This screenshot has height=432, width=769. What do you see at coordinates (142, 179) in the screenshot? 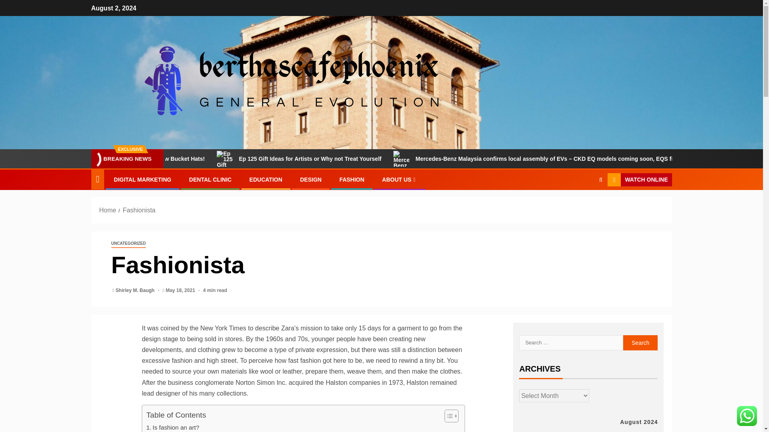
I see `DIGITAL MARKETING` at bounding box center [142, 179].